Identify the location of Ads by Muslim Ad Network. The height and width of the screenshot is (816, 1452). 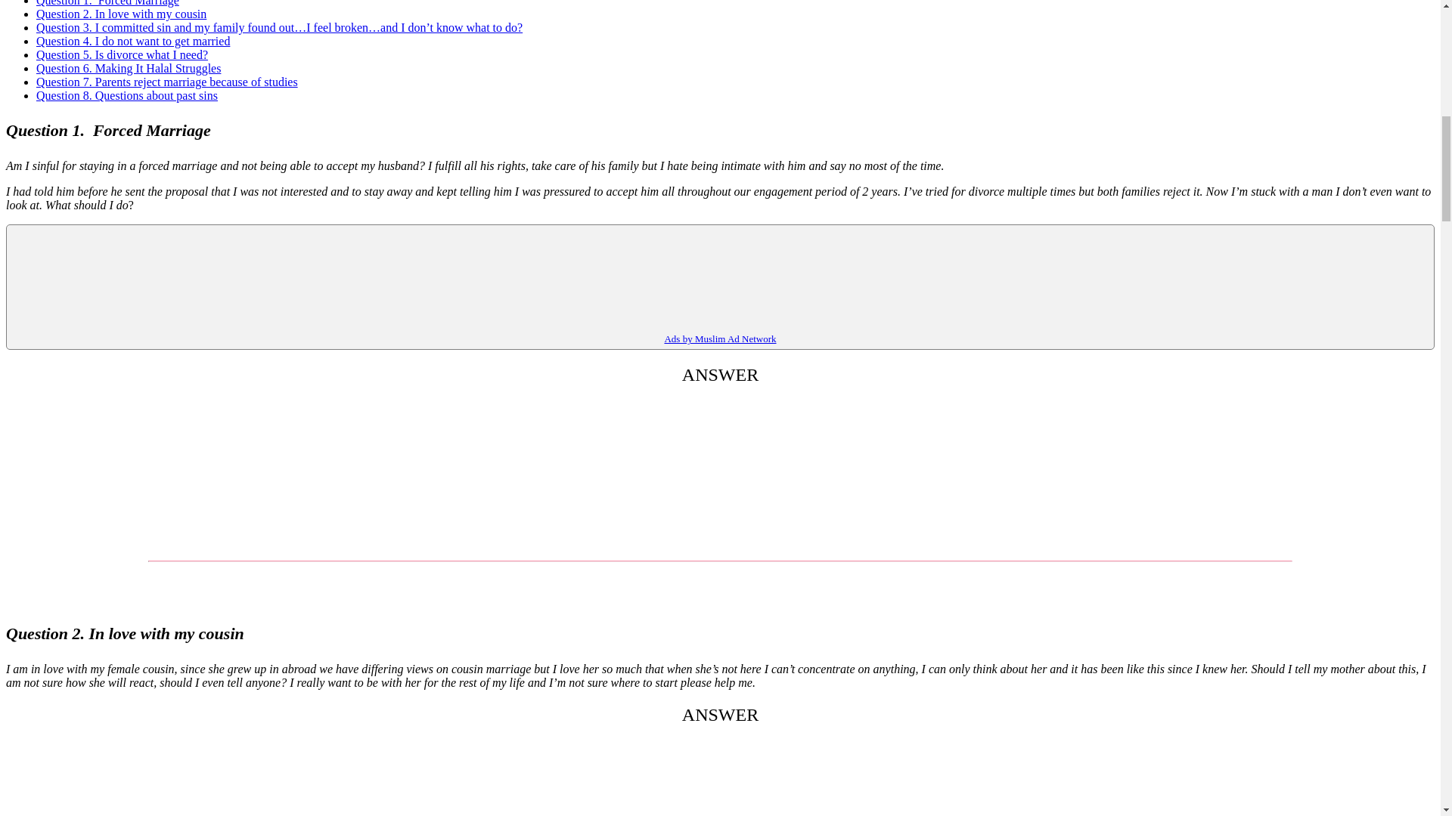
(719, 338).